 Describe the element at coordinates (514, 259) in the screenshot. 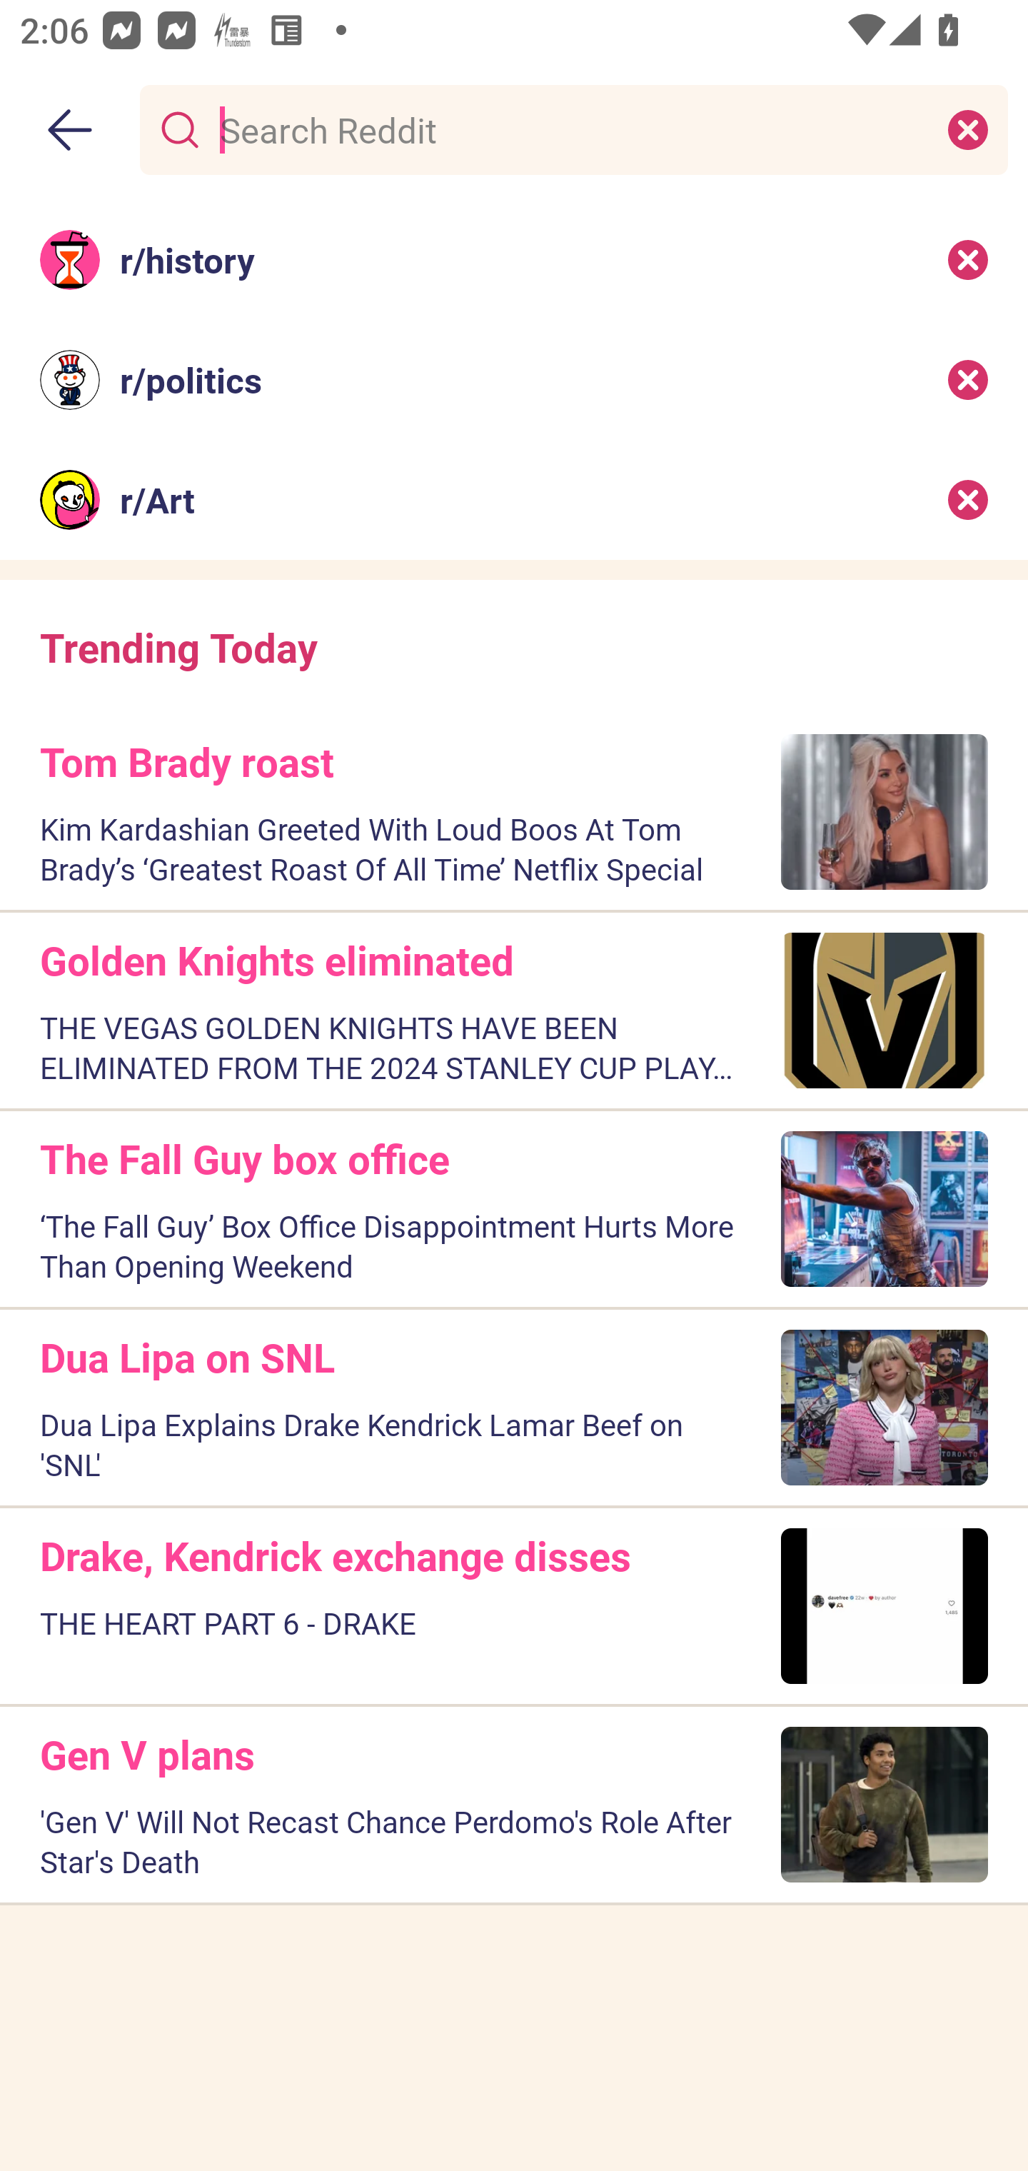

I see `r/history Recent search: r/history Remove` at that location.